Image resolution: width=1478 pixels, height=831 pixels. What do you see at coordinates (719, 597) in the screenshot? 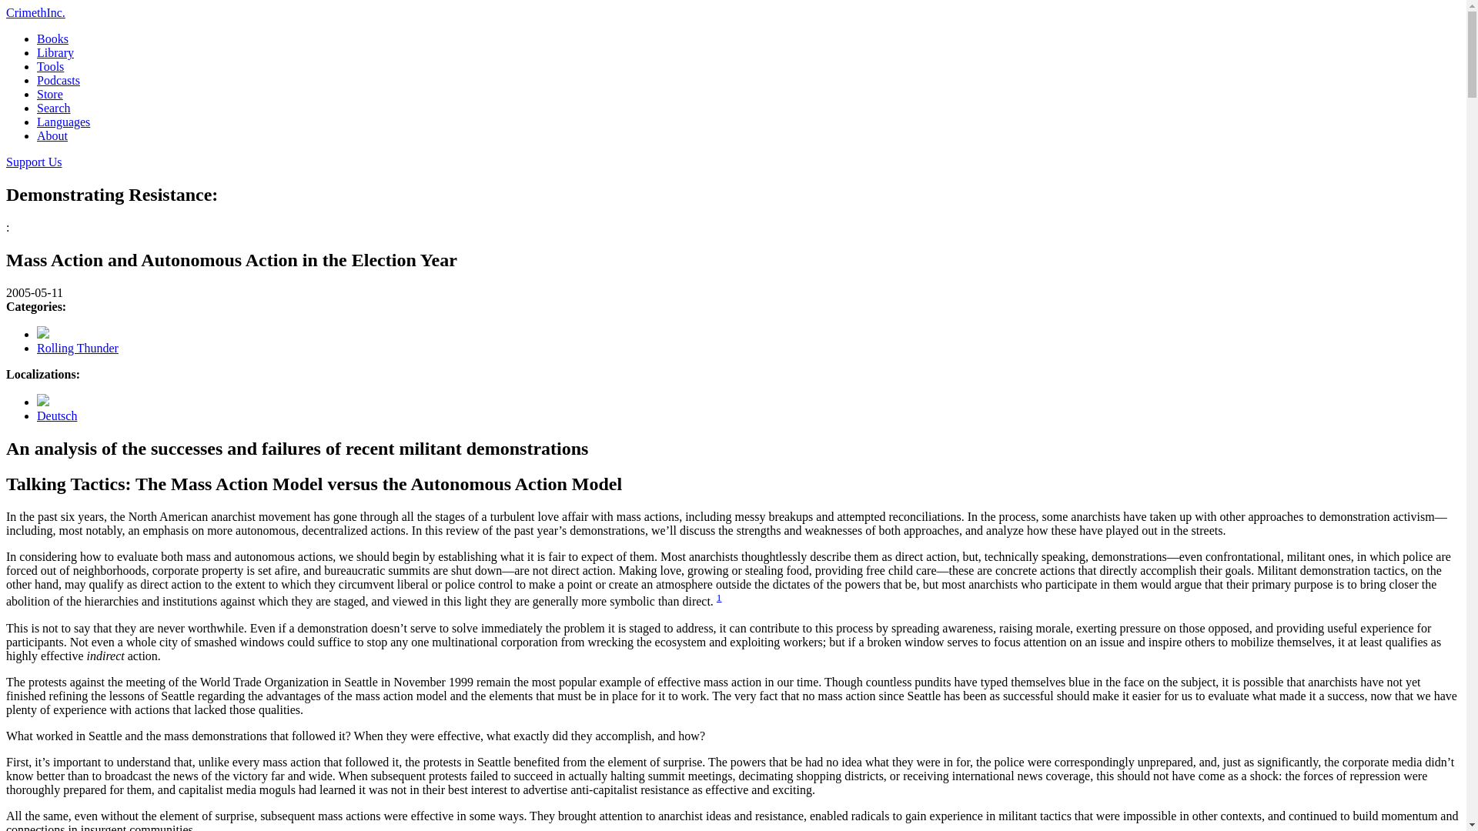
I see `1` at bounding box center [719, 597].